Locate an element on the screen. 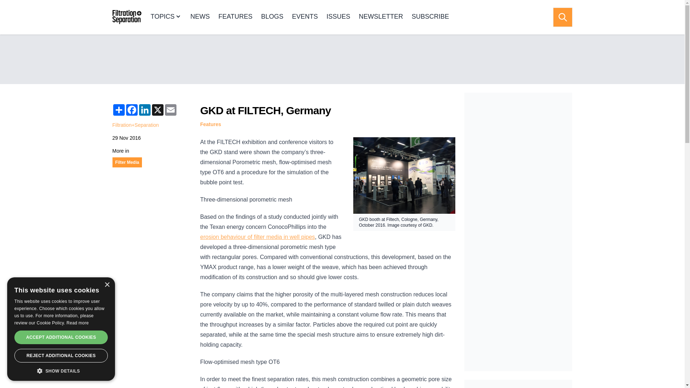  erosion behaviour of filter media in well pipes is located at coordinates (257, 237).